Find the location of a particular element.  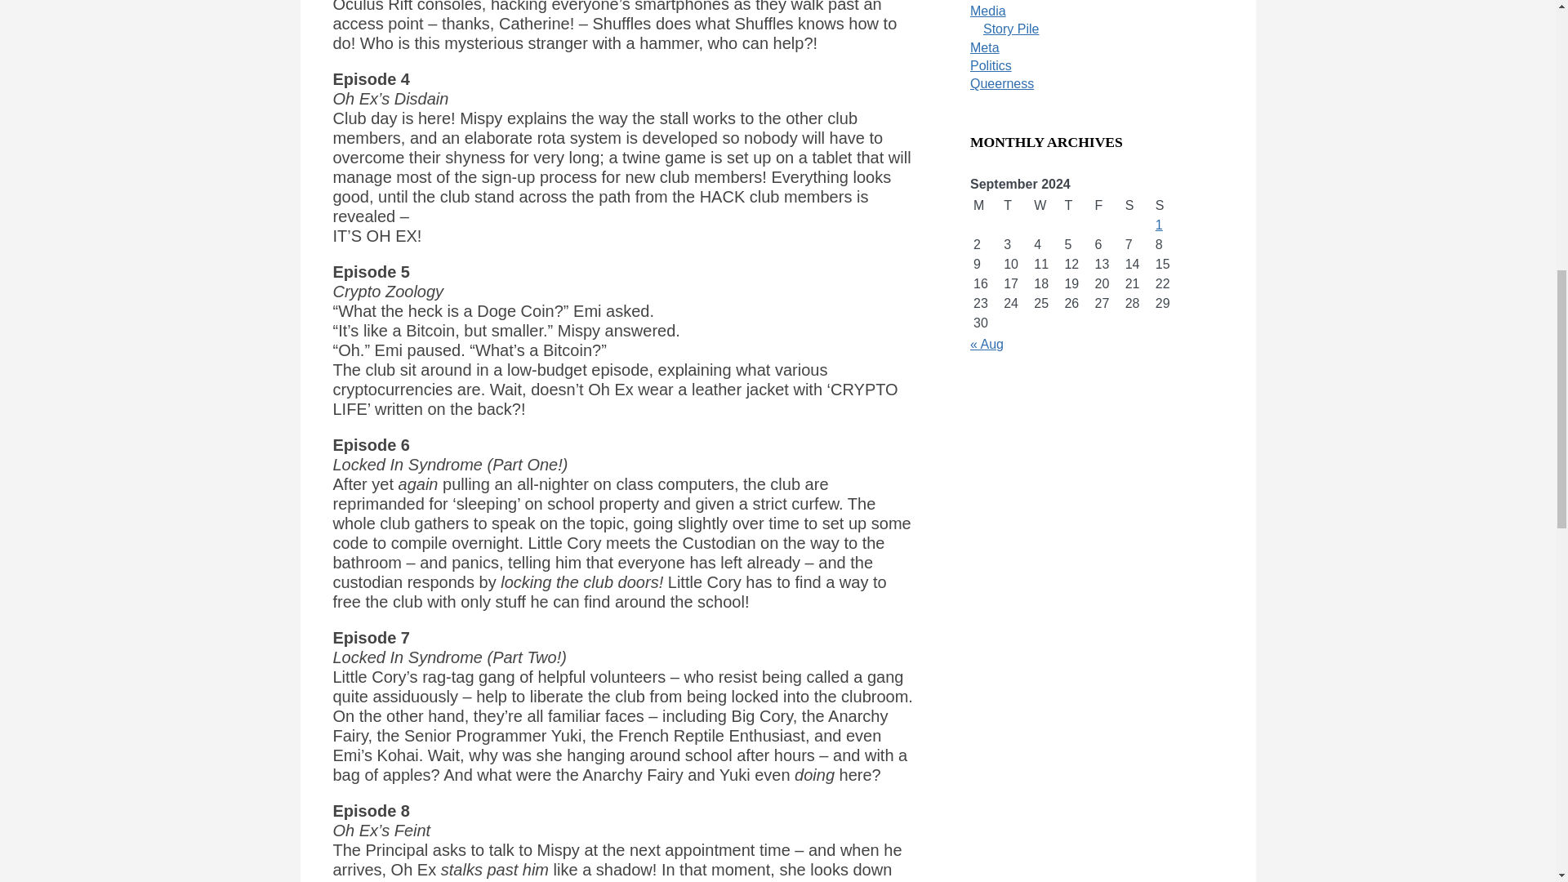

Media is located at coordinates (988, 11).